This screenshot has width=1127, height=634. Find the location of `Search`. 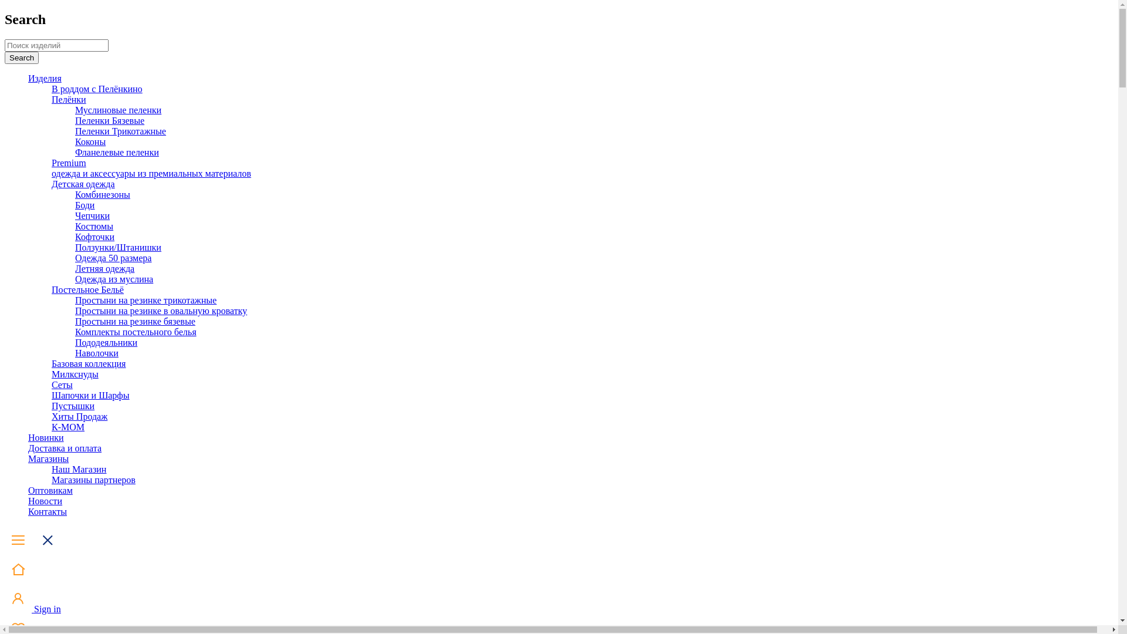

Search is located at coordinates (22, 58).